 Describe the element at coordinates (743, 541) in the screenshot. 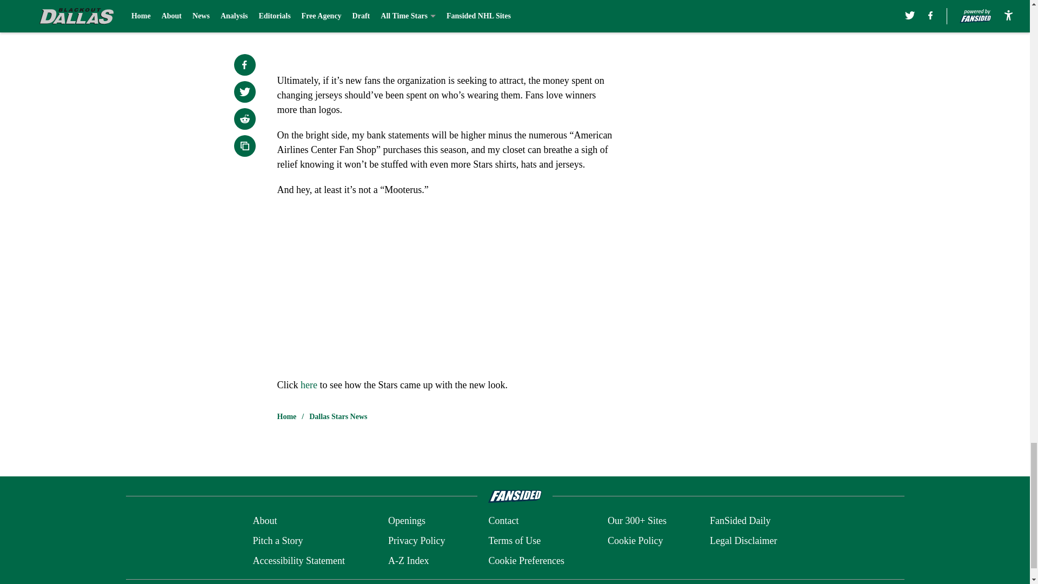

I see `Legal Disclaimer` at that location.